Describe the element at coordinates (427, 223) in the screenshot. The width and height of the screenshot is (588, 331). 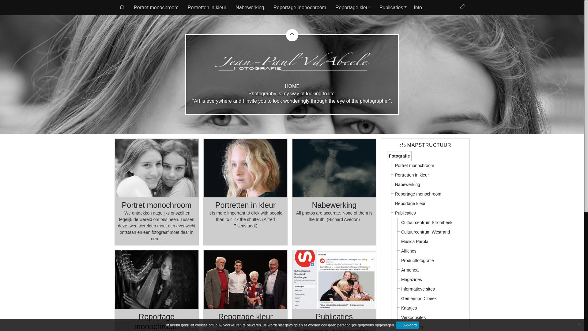
I see `Cultuurcentrum Strombeek` at that location.